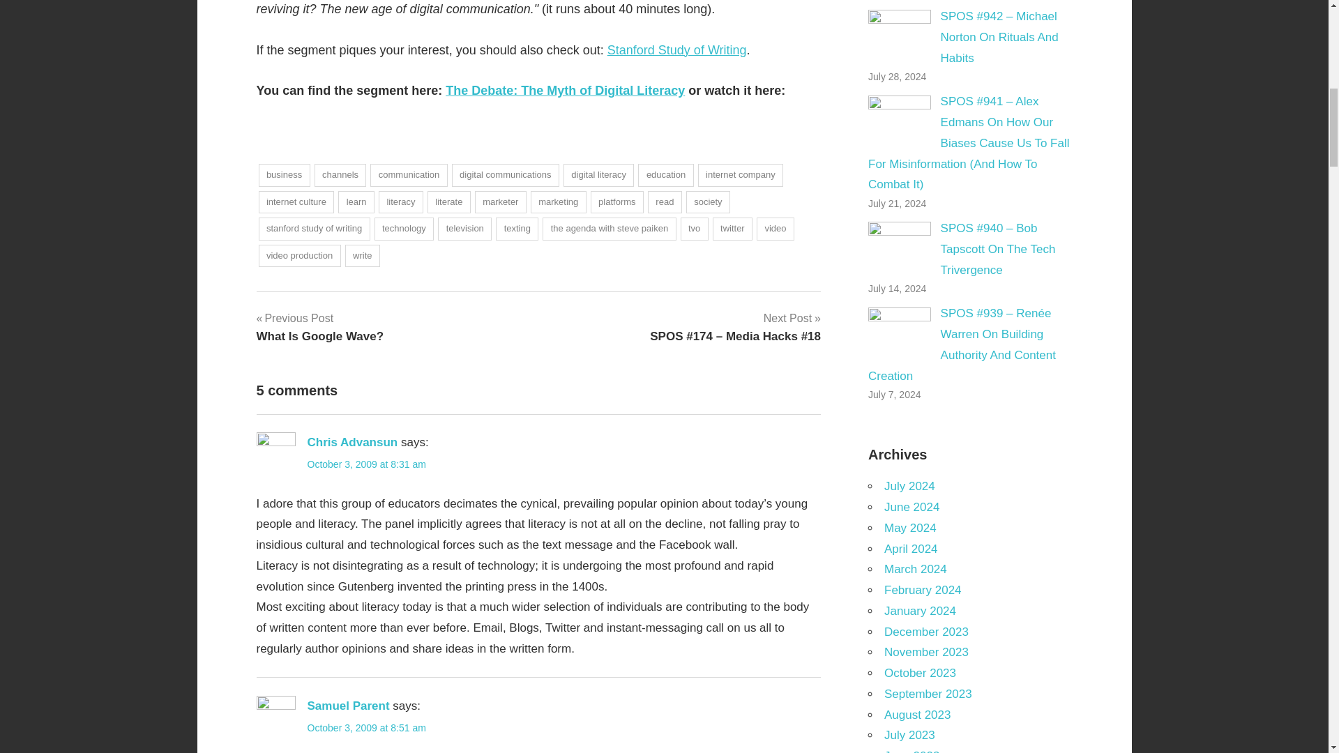  I want to click on education, so click(665, 175).